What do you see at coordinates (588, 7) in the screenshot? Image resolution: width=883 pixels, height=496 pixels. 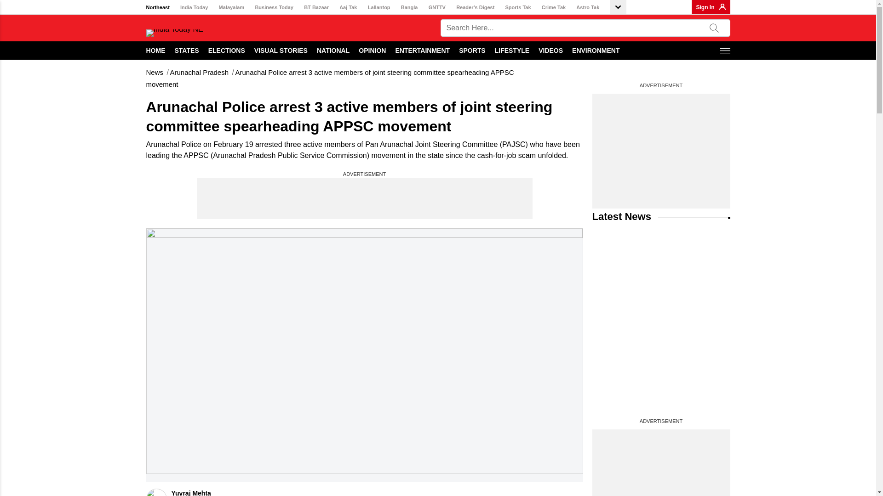 I see `Astro Tak` at bounding box center [588, 7].